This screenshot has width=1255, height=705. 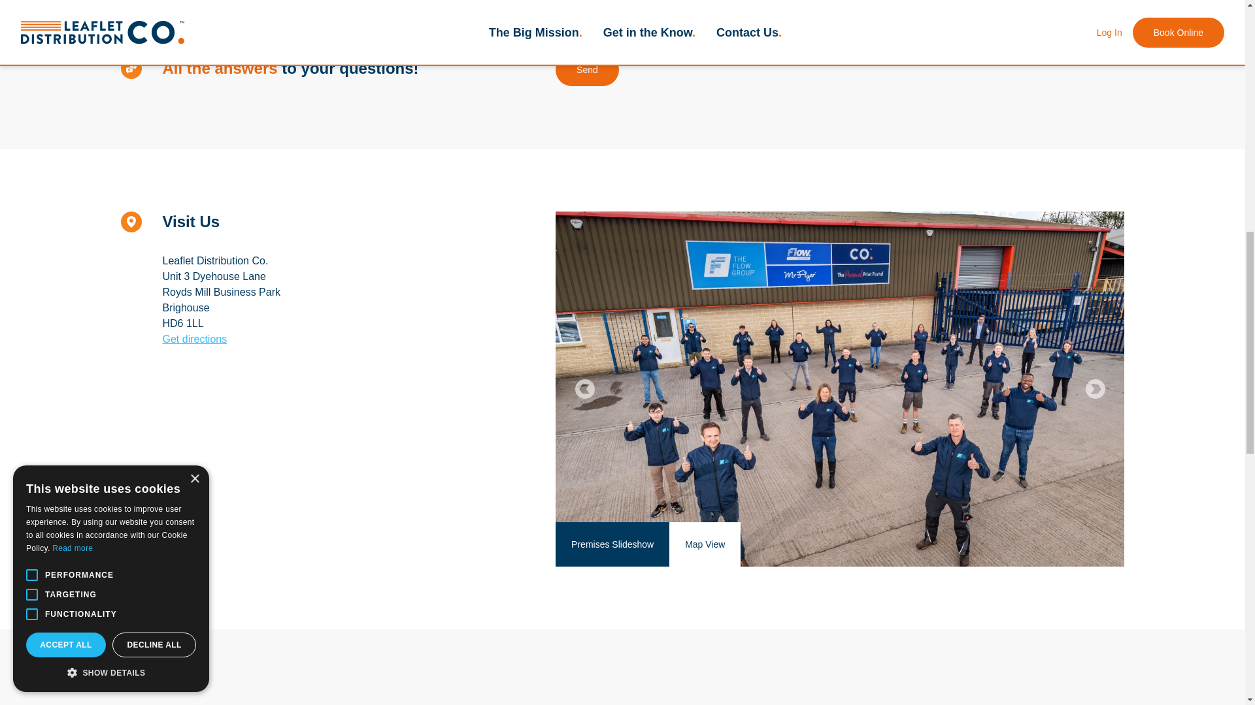 I want to click on Send, so click(x=587, y=69).